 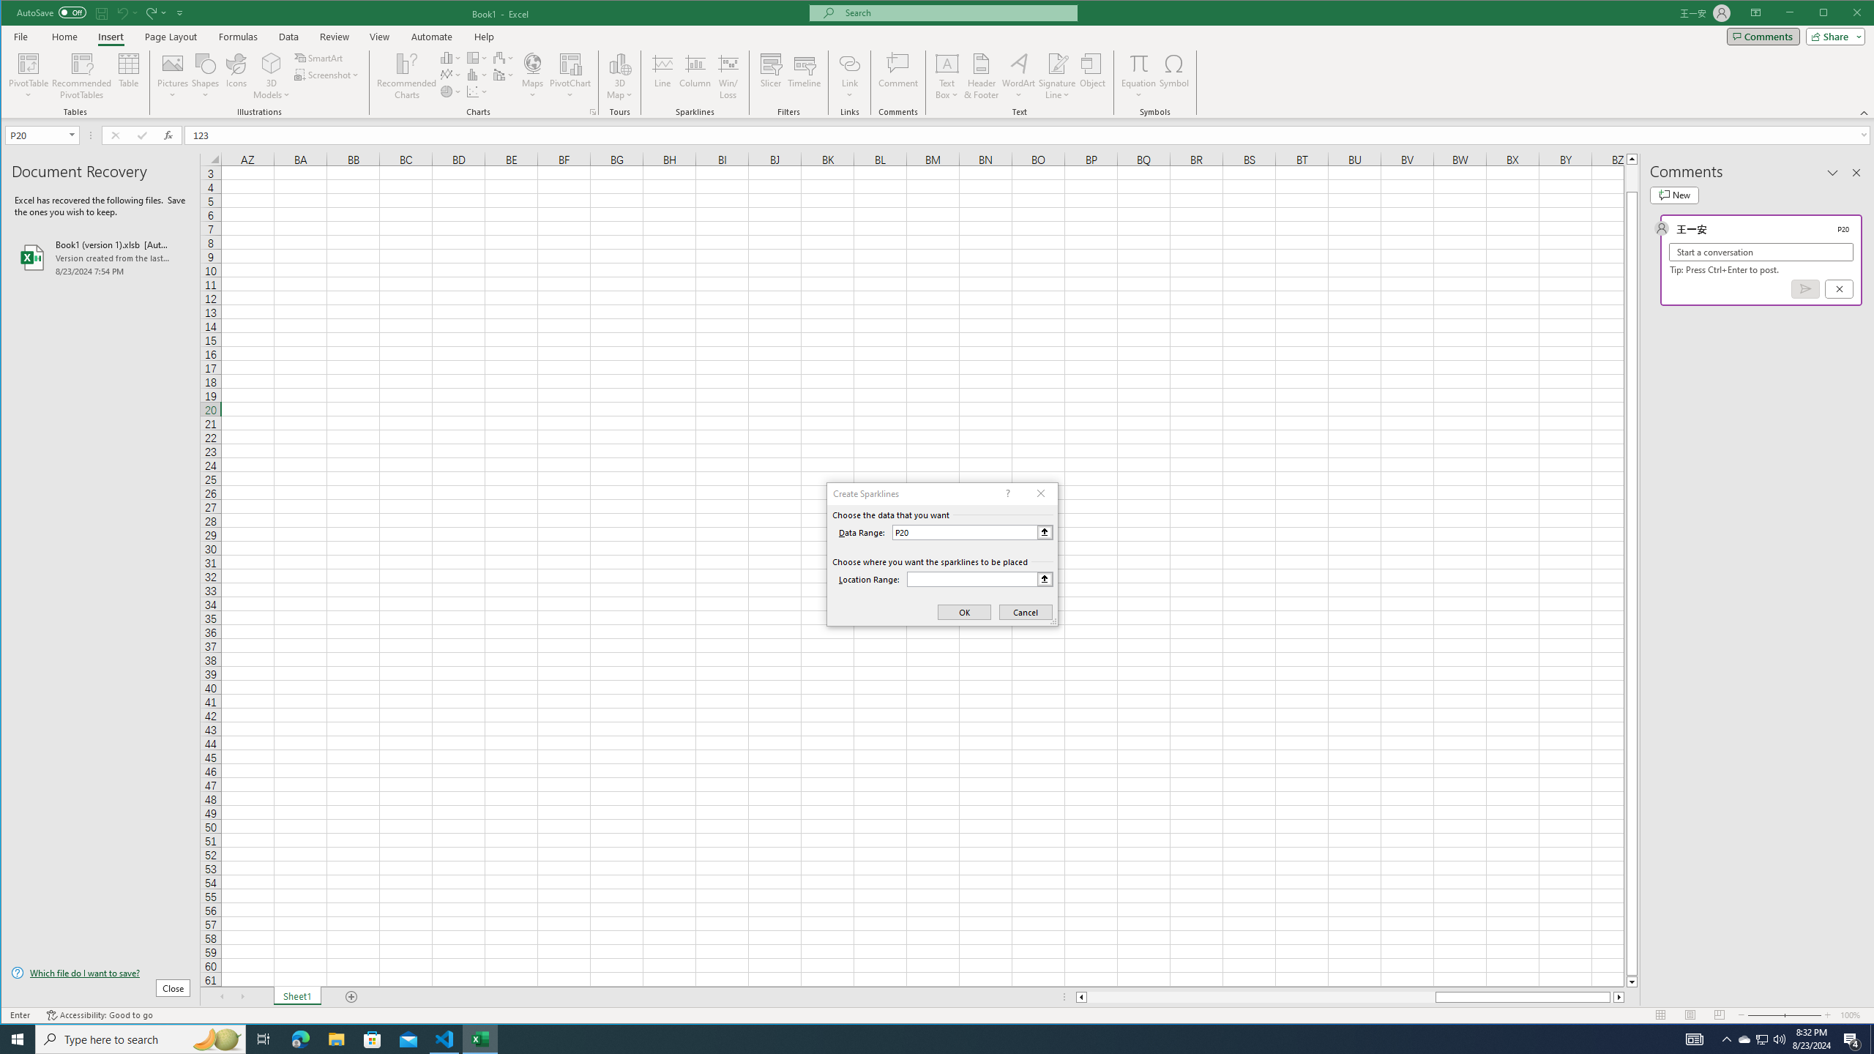 I want to click on Win/Loss, so click(x=728, y=76).